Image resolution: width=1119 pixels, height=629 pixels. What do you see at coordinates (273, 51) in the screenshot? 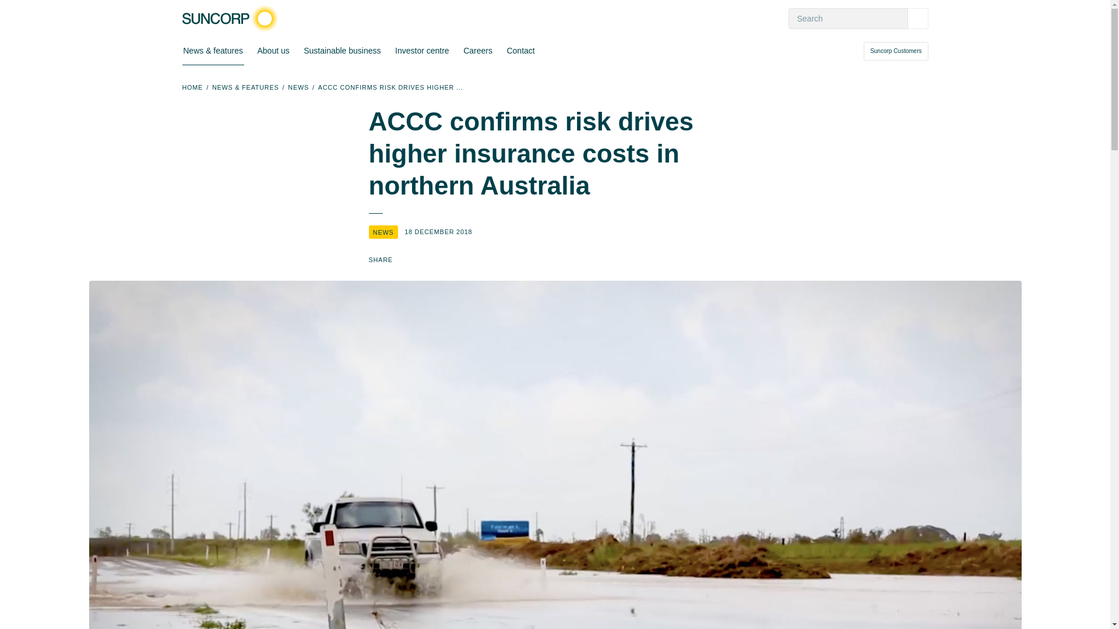
I see `About us` at bounding box center [273, 51].